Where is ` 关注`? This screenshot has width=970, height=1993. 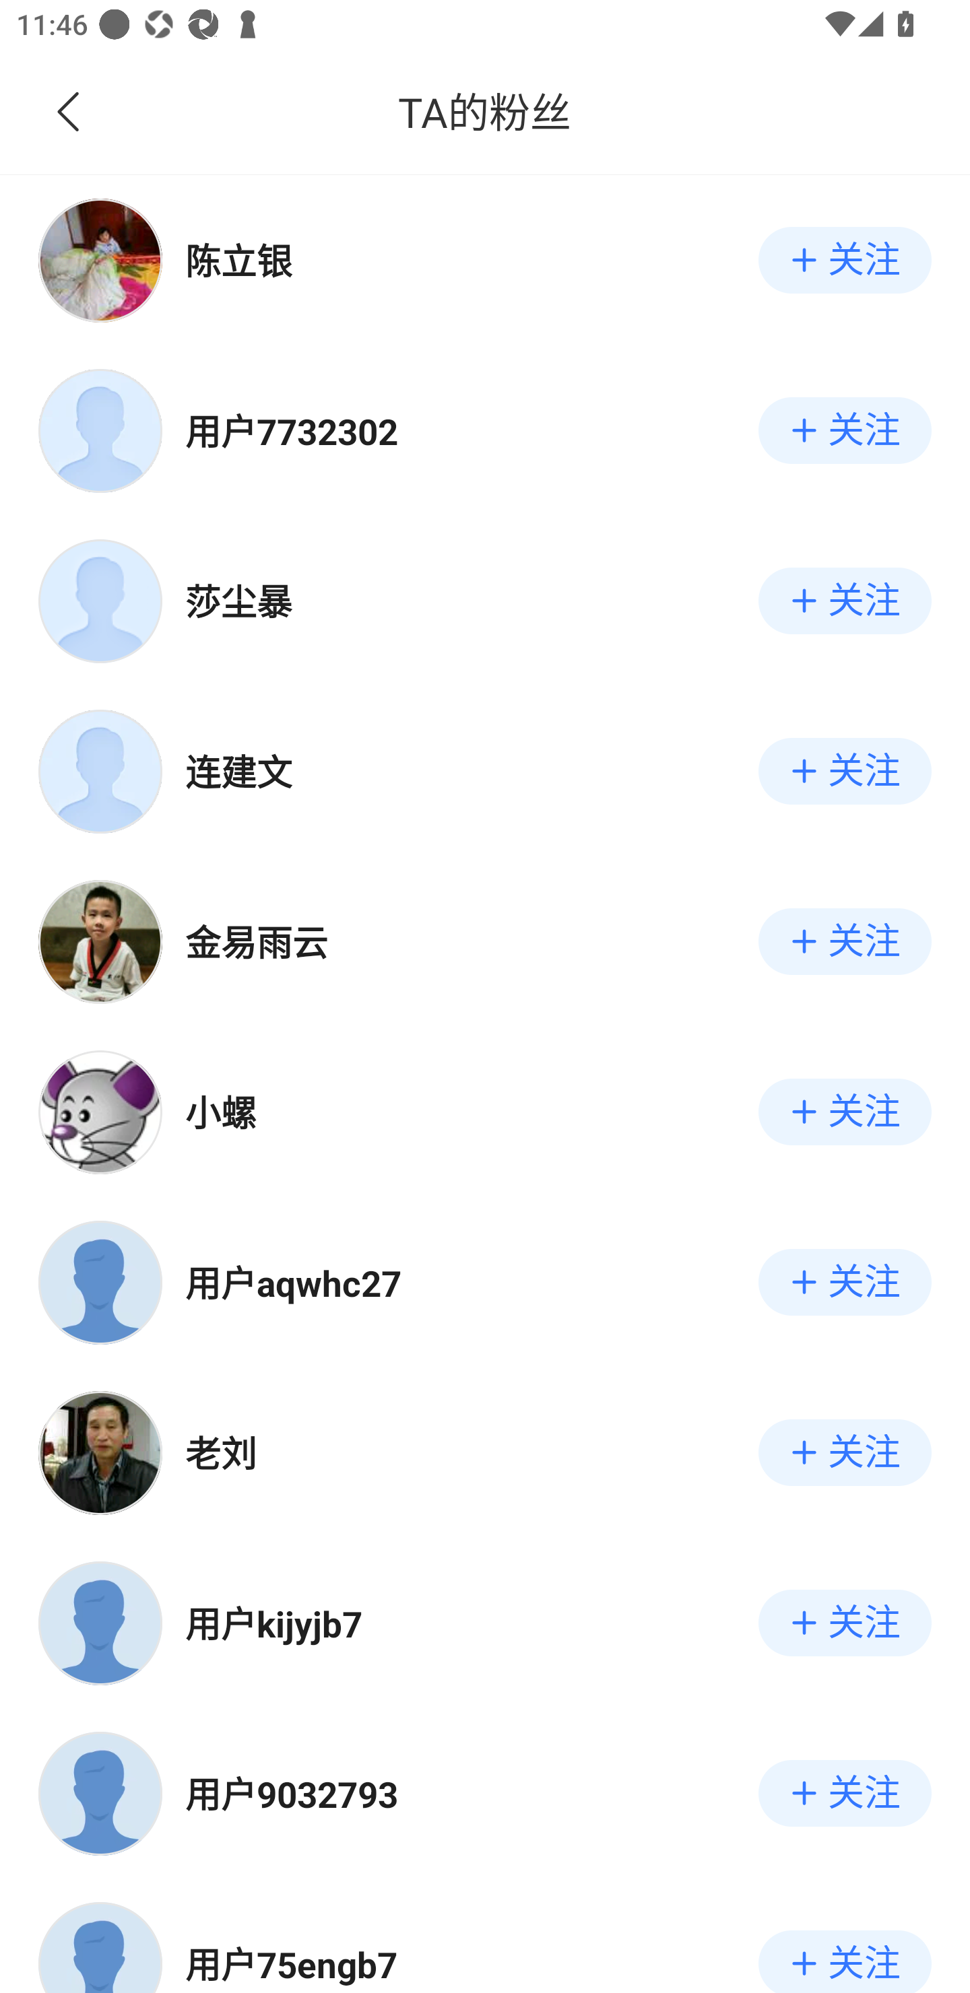  关注 is located at coordinates (845, 1962).